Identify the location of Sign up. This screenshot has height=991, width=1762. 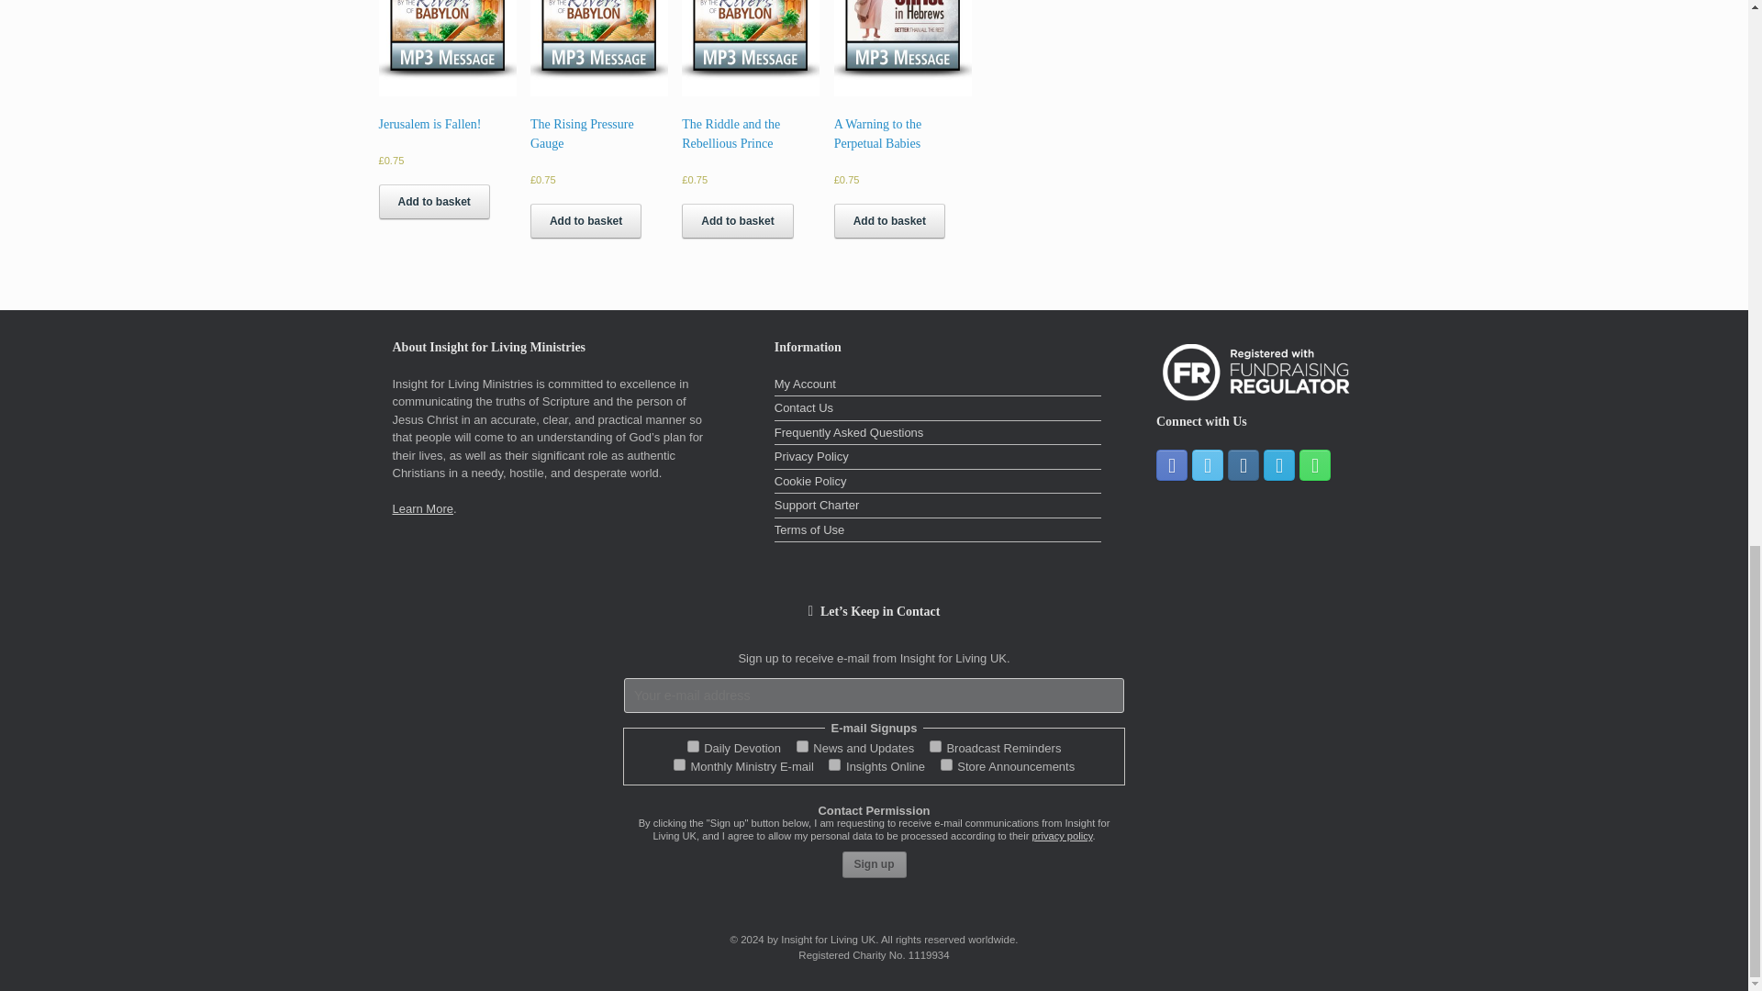
(874, 864).